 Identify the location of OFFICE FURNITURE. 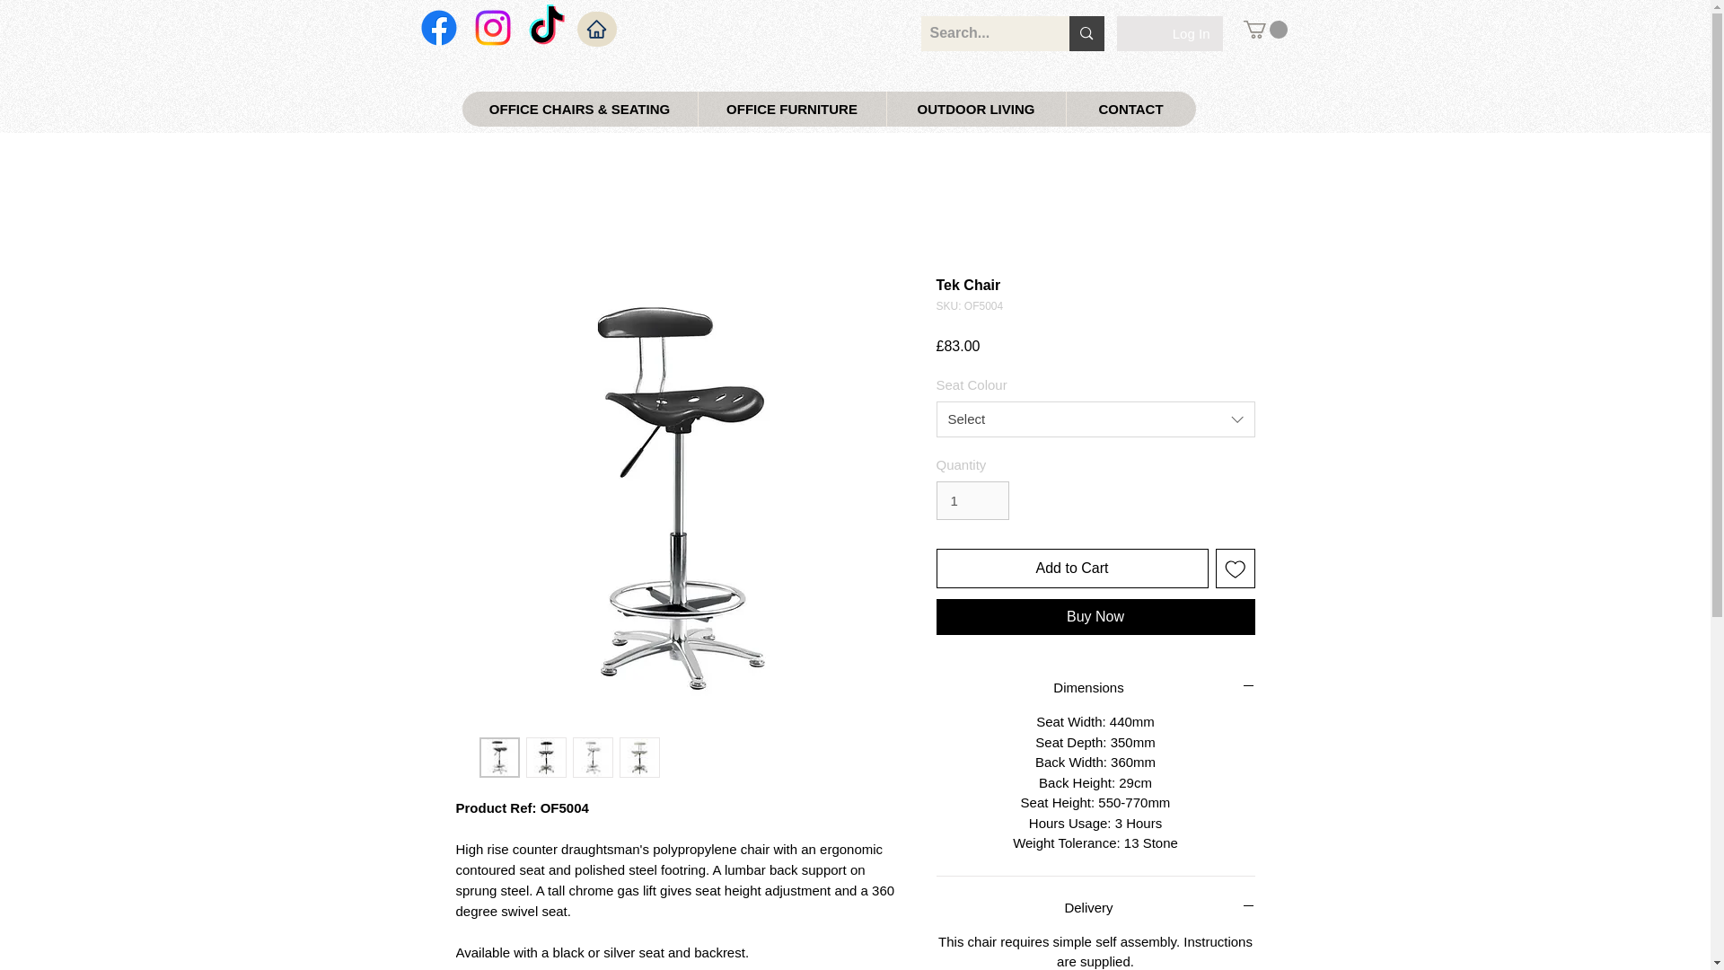
(790, 109).